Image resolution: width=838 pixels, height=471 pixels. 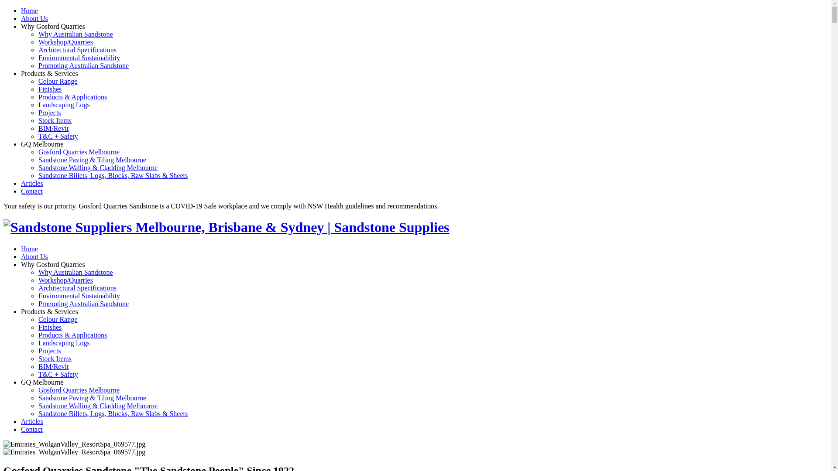 What do you see at coordinates (98, 406) in the screenshot?
I see `Sandstone Walling & Cladding Melbourne` at bounding box center [98, 406].